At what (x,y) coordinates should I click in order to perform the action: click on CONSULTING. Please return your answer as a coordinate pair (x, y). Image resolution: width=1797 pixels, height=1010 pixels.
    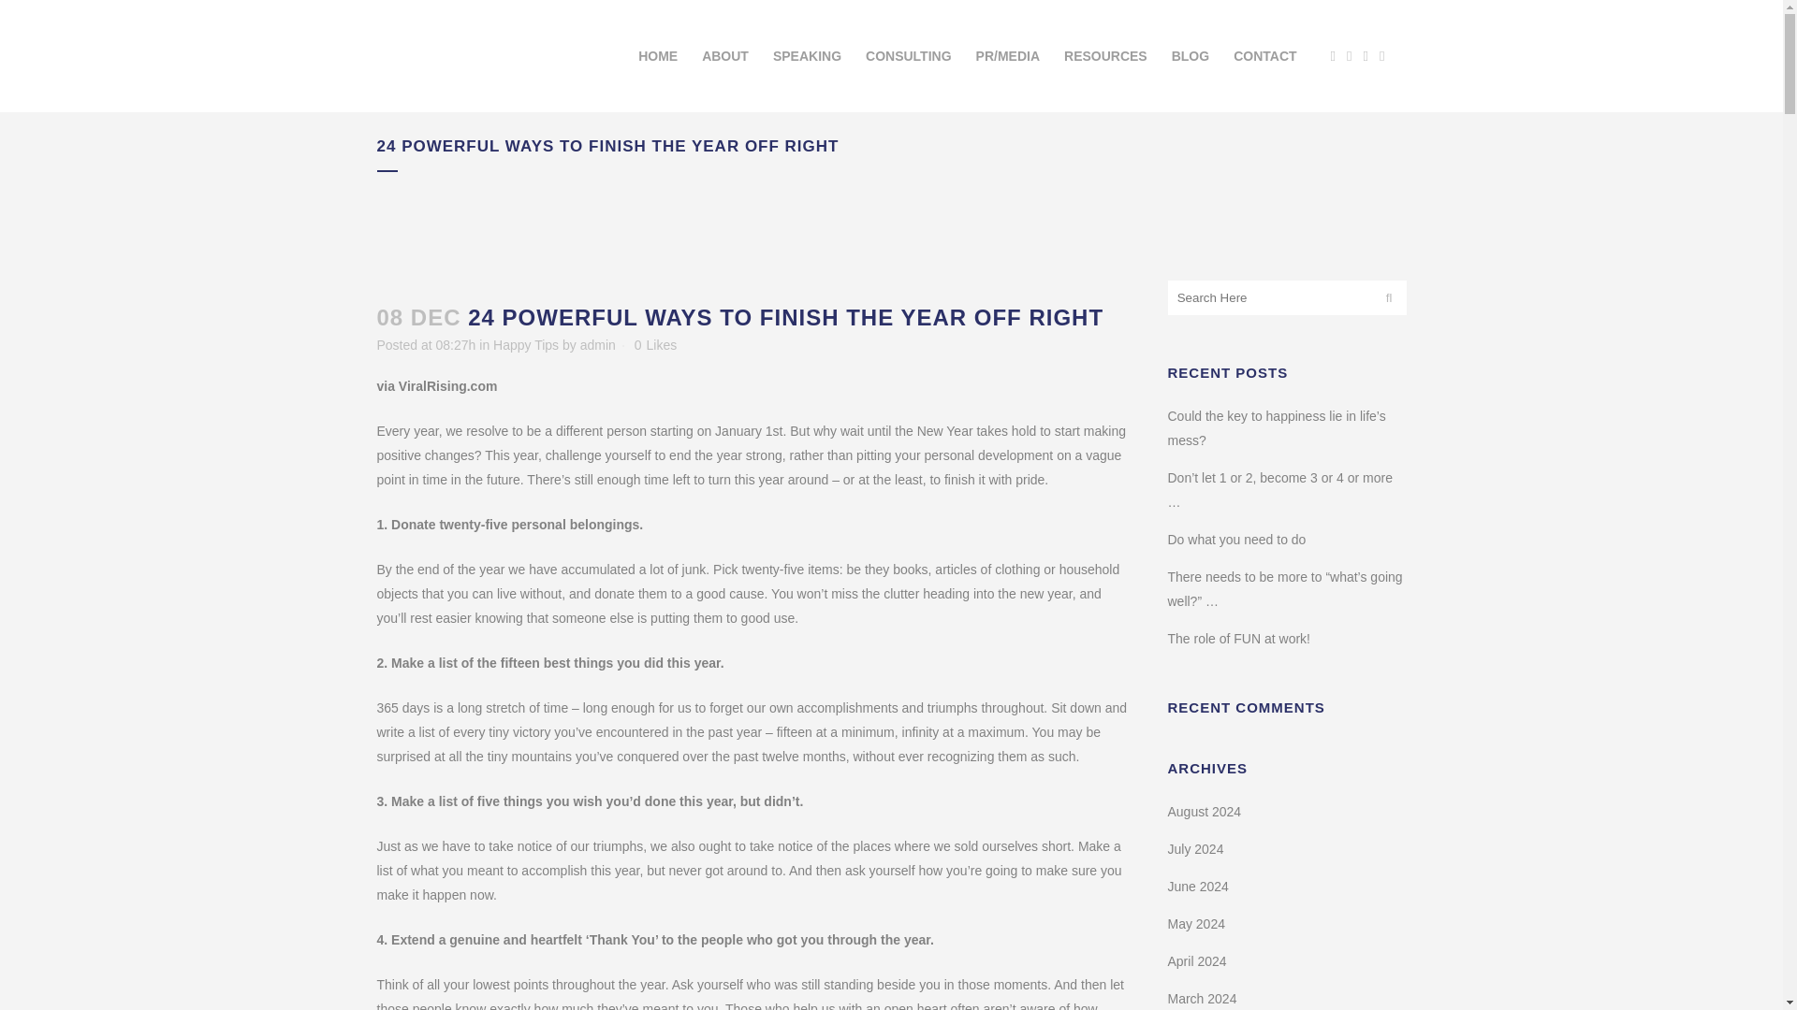
    Looking at the image, I should click on (908, 56).